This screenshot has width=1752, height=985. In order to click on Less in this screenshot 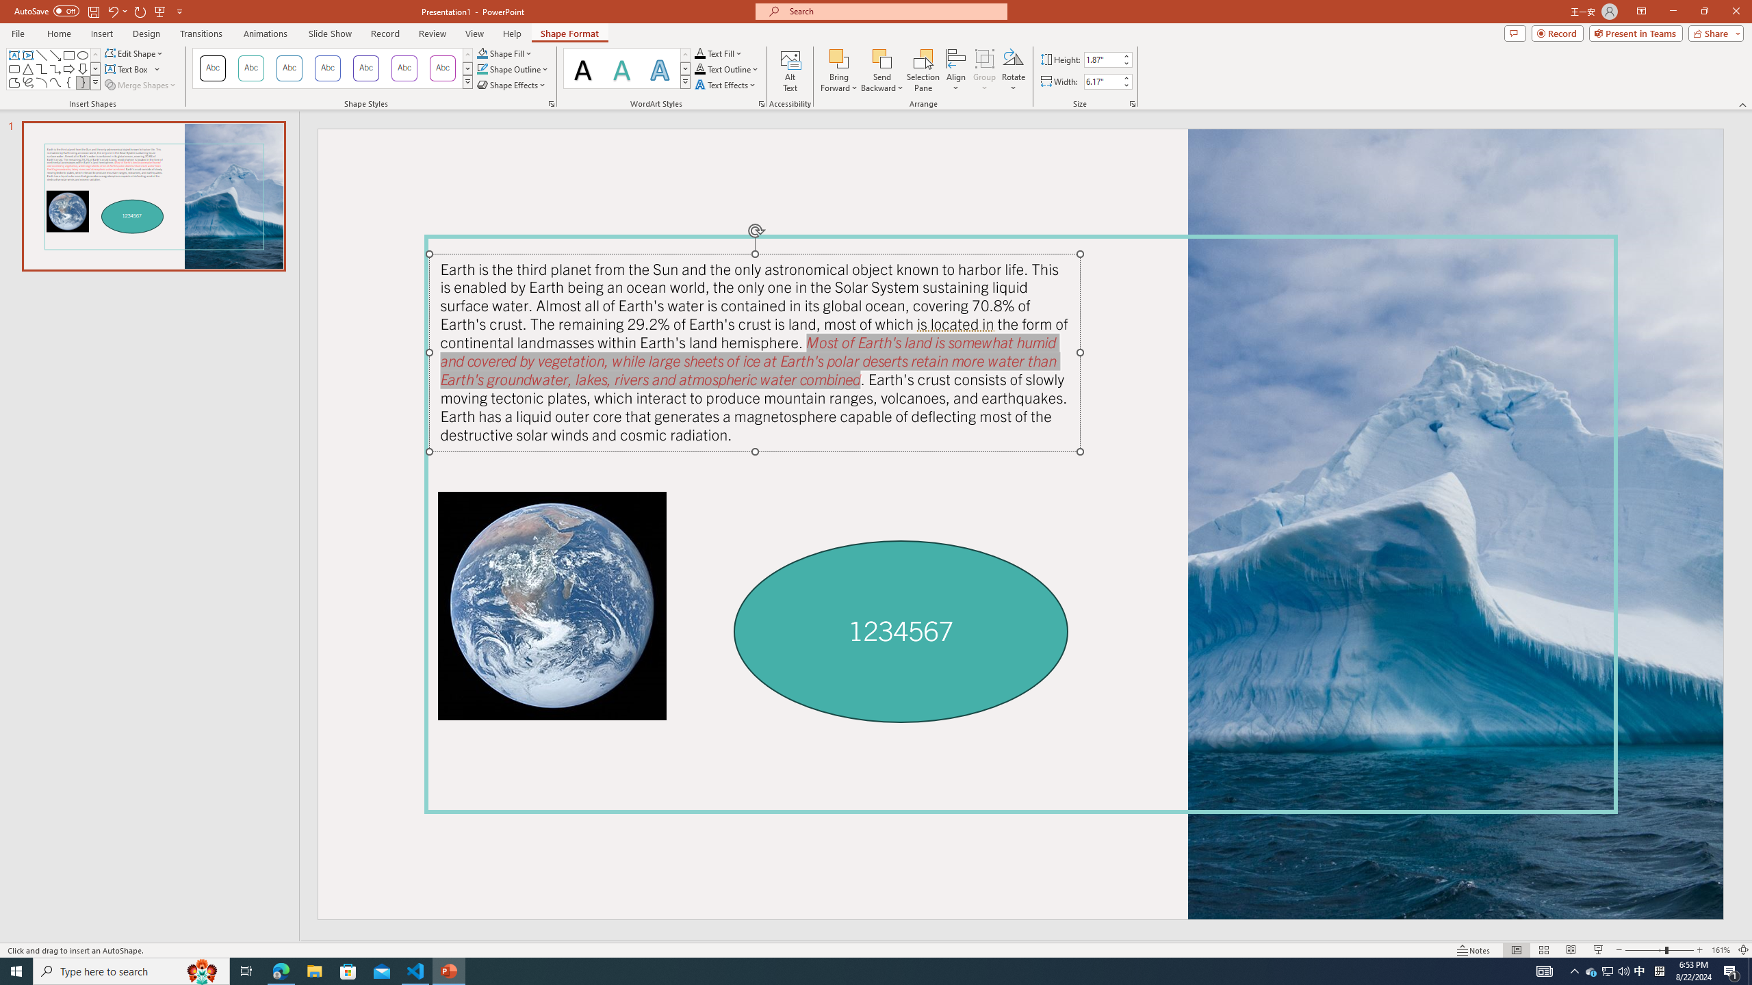, I will do `click(1125, 85)`.